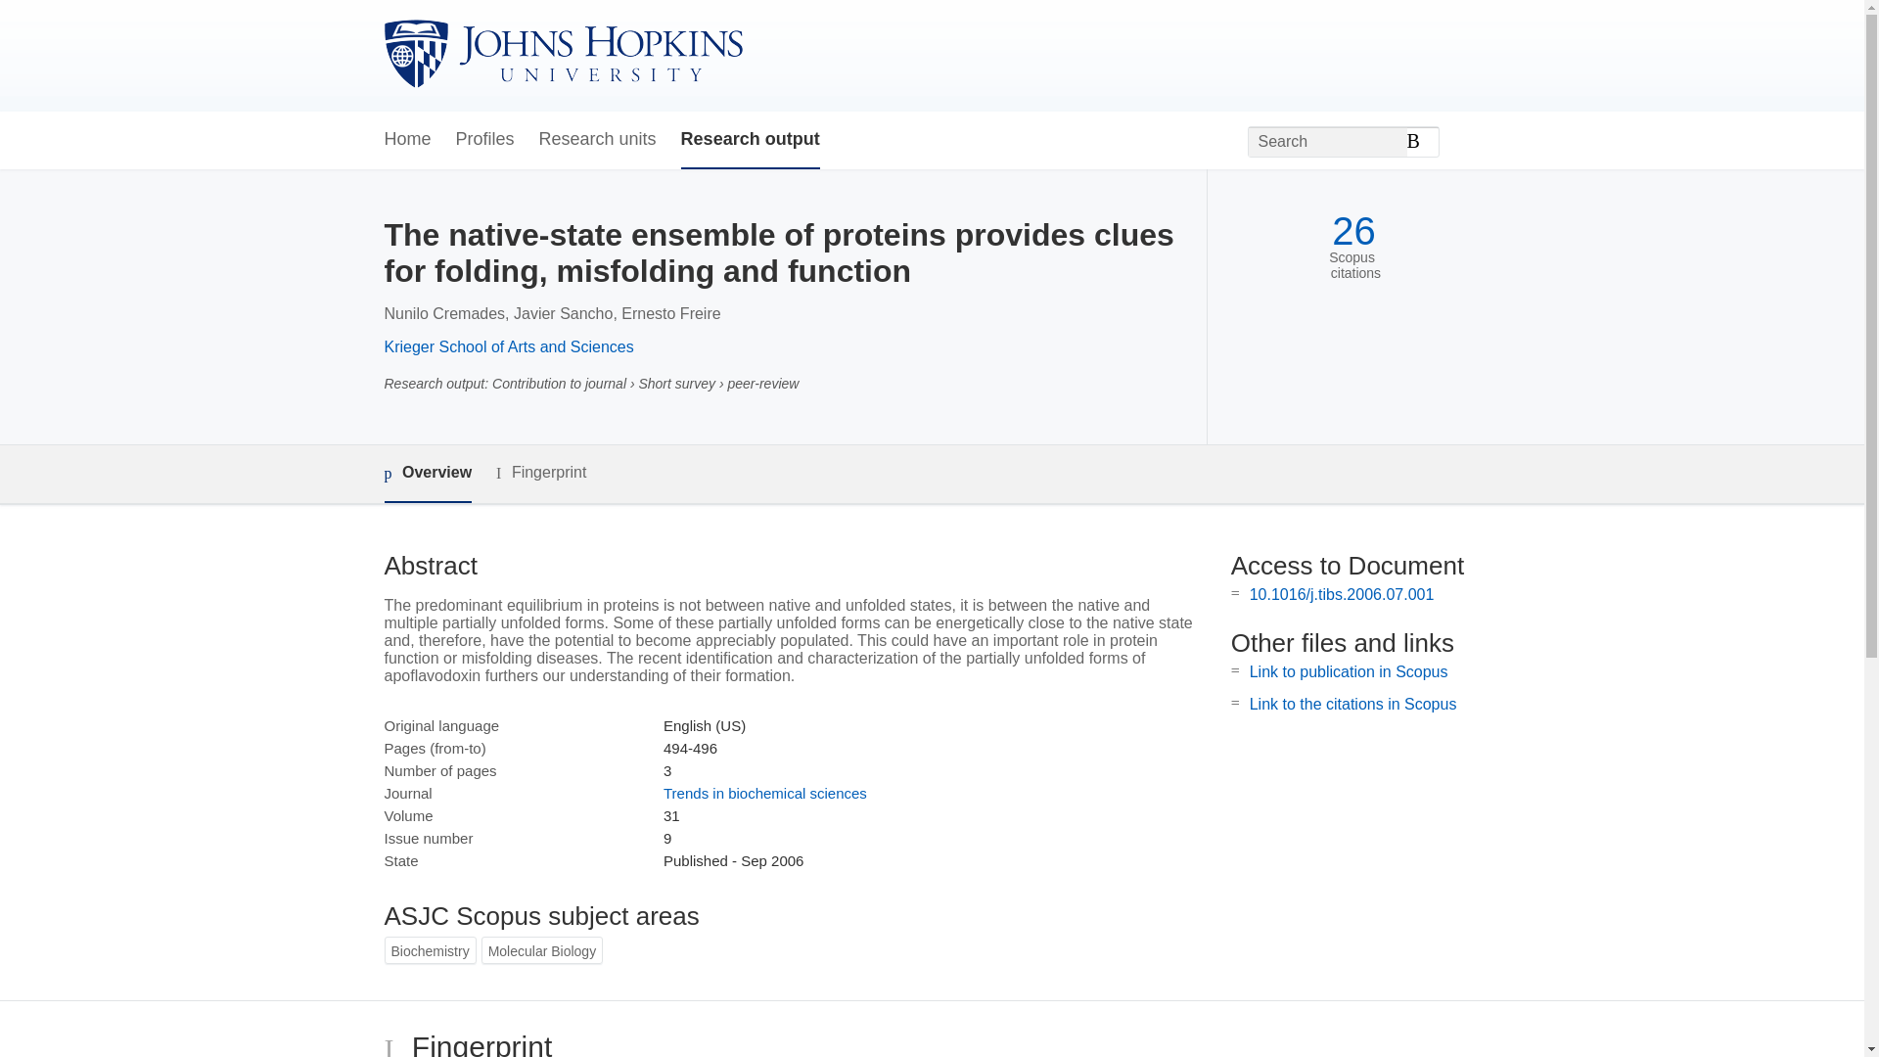 The image size is (1879, 1057). What do you see at coordinates (1353, 231) in the screenshot?
I see `26` at bounding box center [1353, 231].